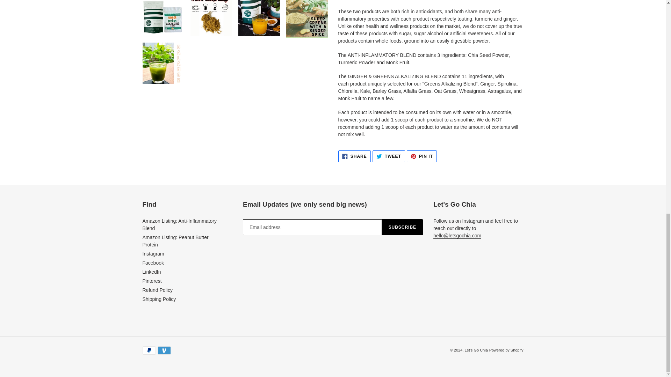 The height and width of the screenshot is (377, 671). I want to click on Facebook, so click(354, 156).